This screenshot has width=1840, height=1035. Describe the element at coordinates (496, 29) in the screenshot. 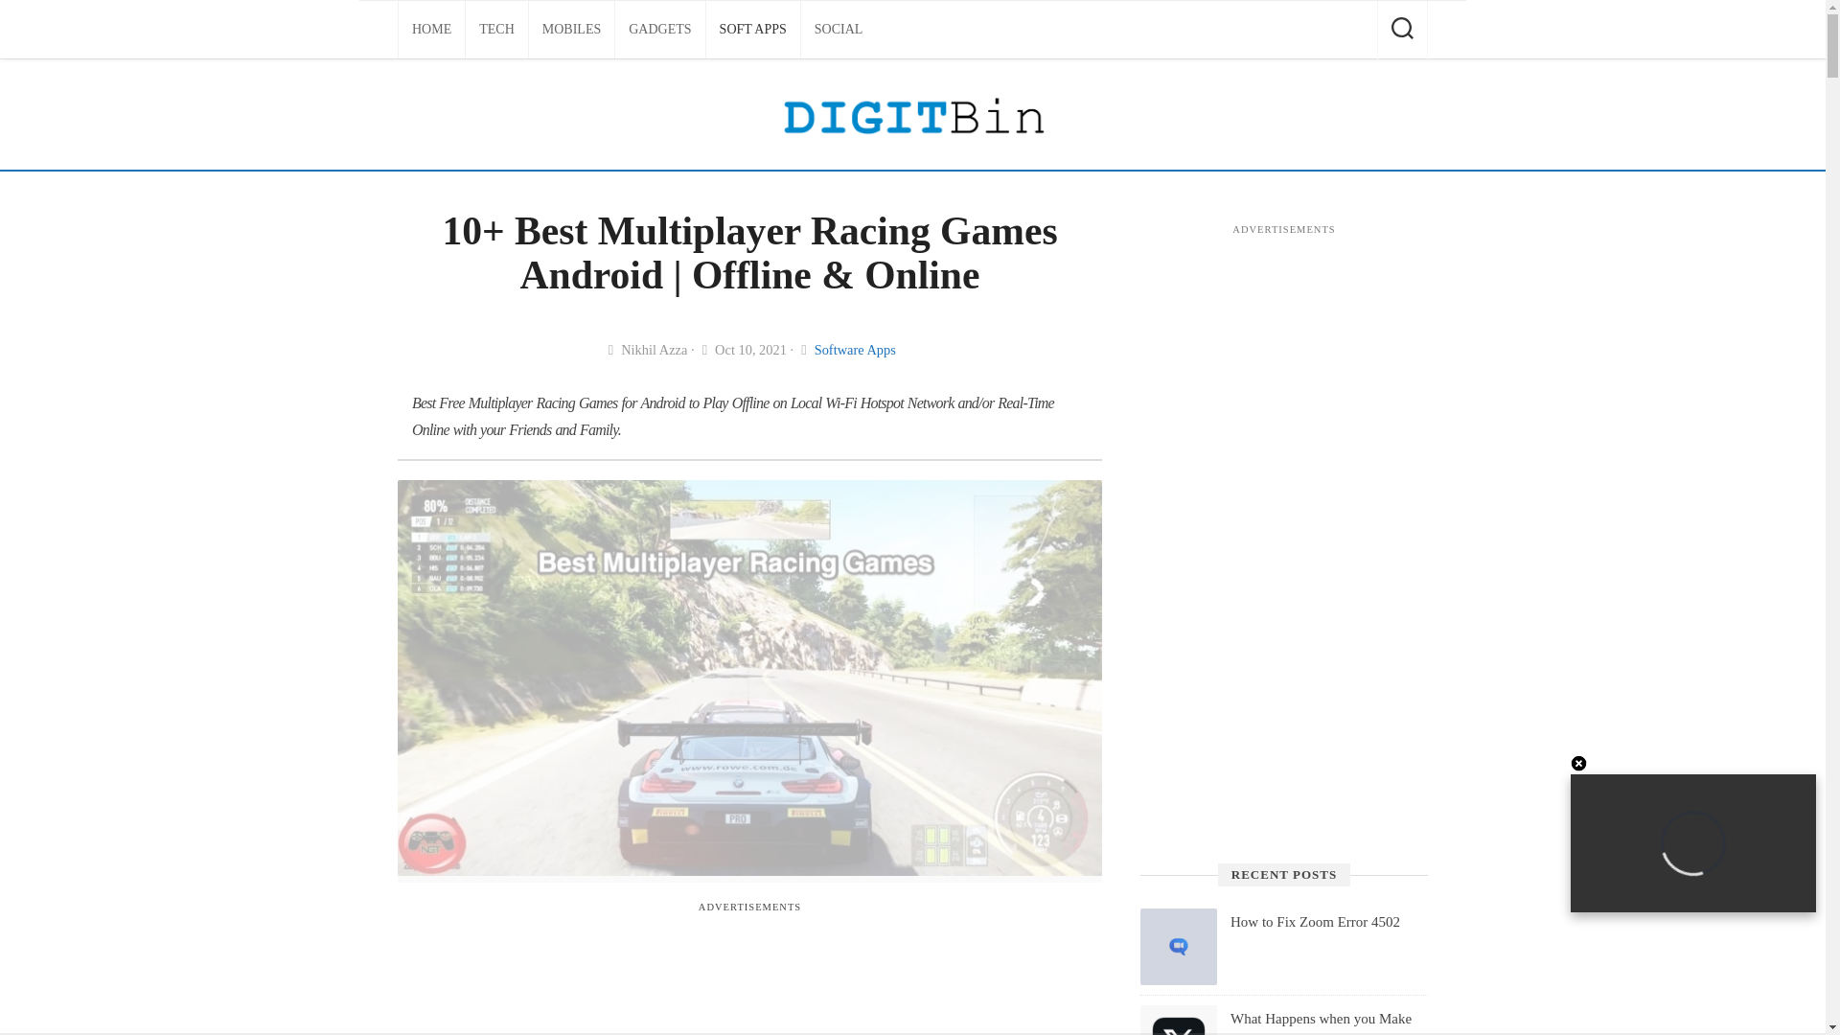

I see `TECH` at that location.